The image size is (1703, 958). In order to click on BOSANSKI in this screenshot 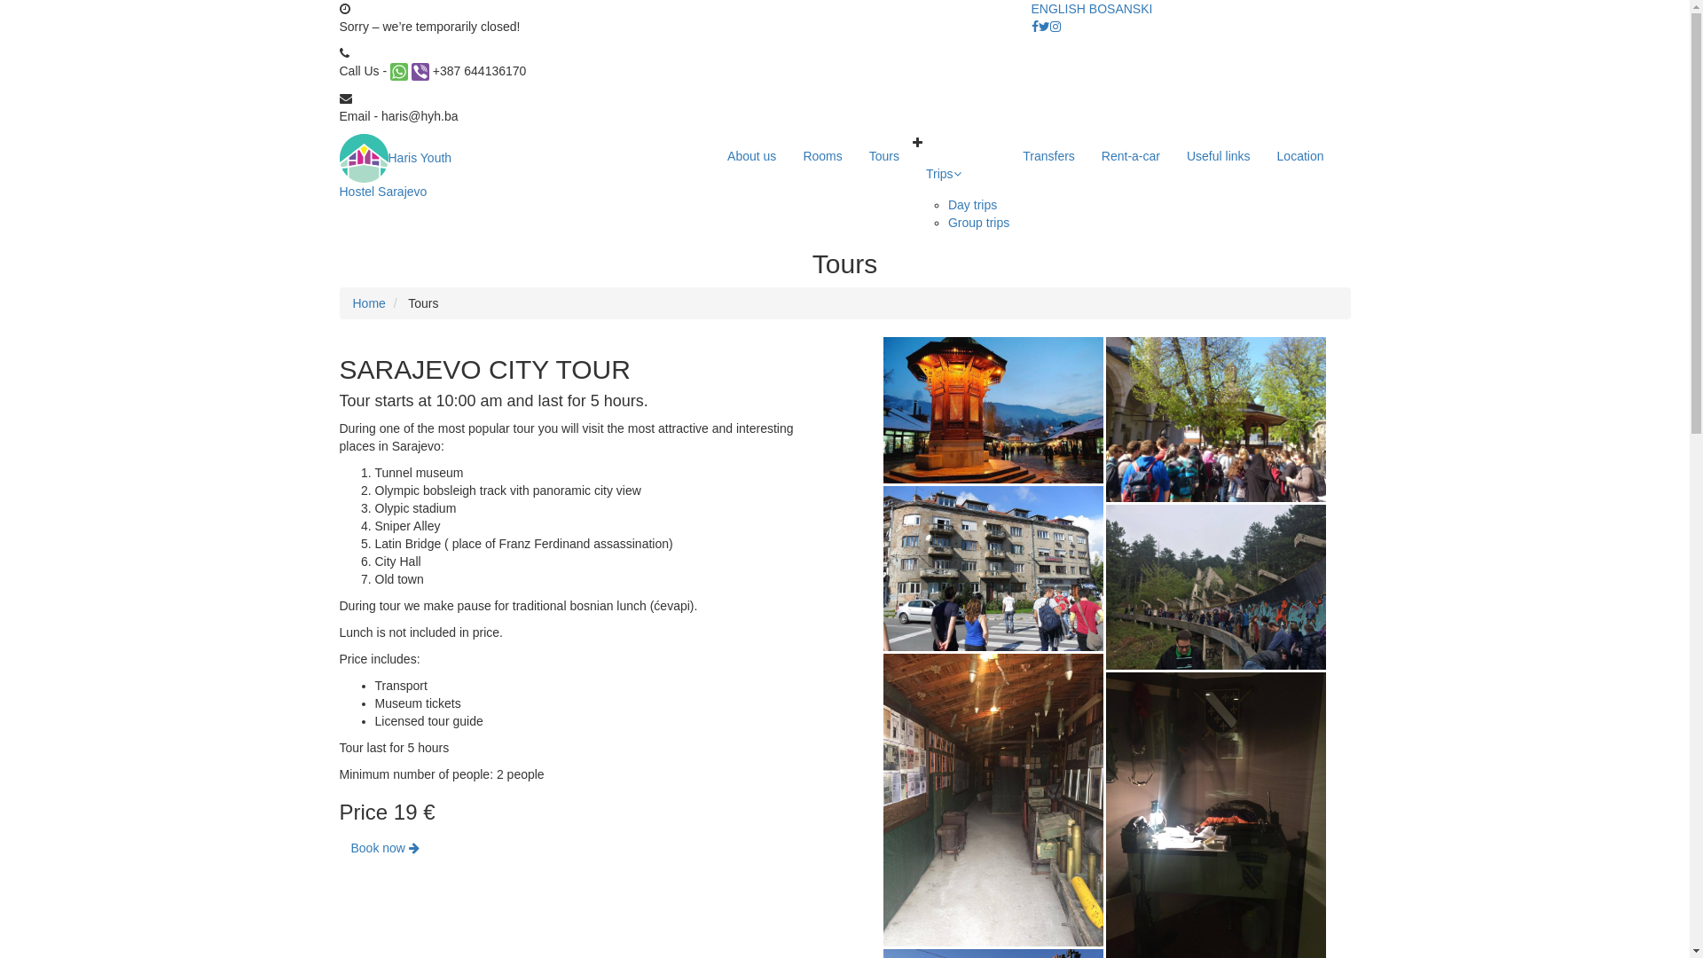, I will do `click(1121, 9)`.